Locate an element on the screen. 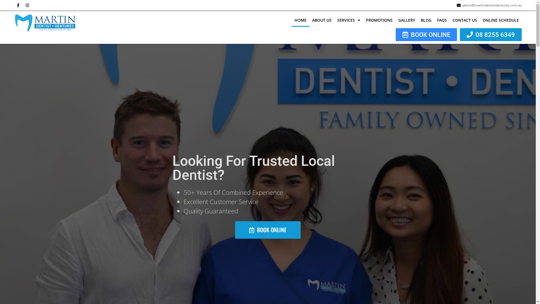 The image size is (540, 304). BOOK ONLINE is located at coordinates (268, 230).